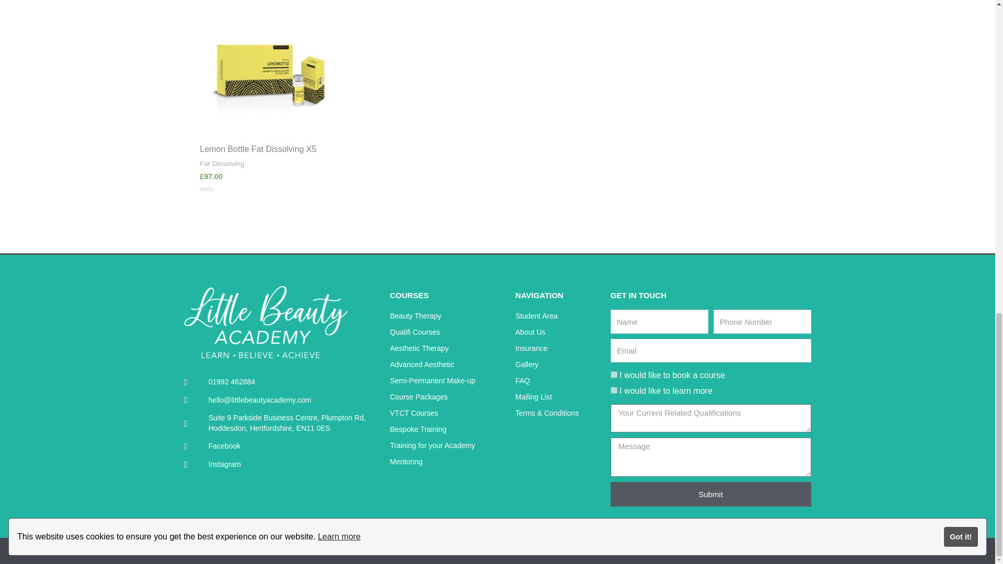  Describe the element at coordinates (447, 381) in the screenshot. I see `Semi-Permanent Make-up` at that location.